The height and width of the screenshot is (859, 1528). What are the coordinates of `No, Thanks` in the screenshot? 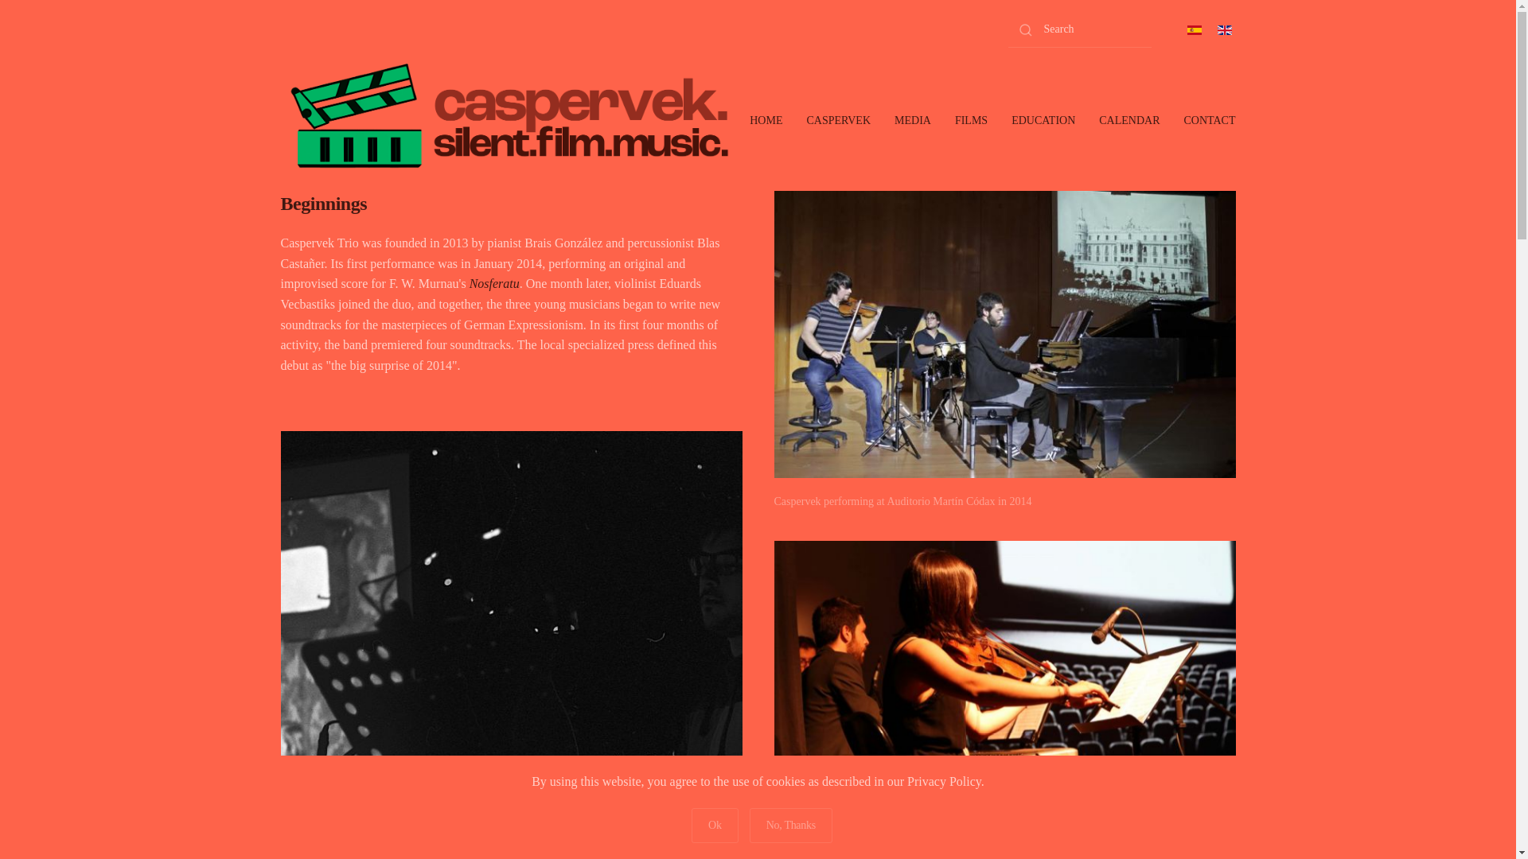 It's located at (791, 826).